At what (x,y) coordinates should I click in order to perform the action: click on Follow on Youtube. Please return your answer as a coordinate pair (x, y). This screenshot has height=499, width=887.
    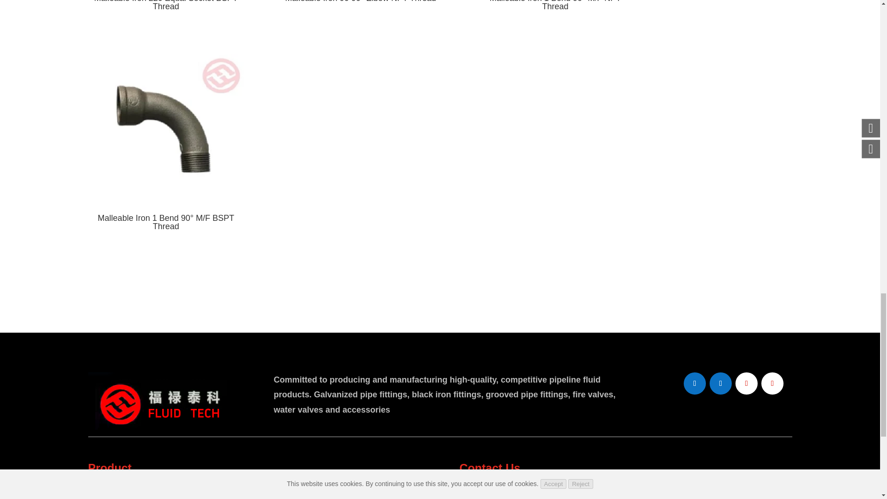
    Looking at the image, I should click on (746, 383).